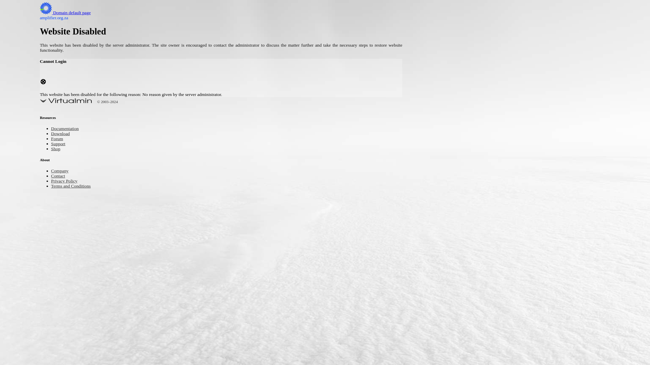  I want to click on Terms and Conditions, so click(75, 187).